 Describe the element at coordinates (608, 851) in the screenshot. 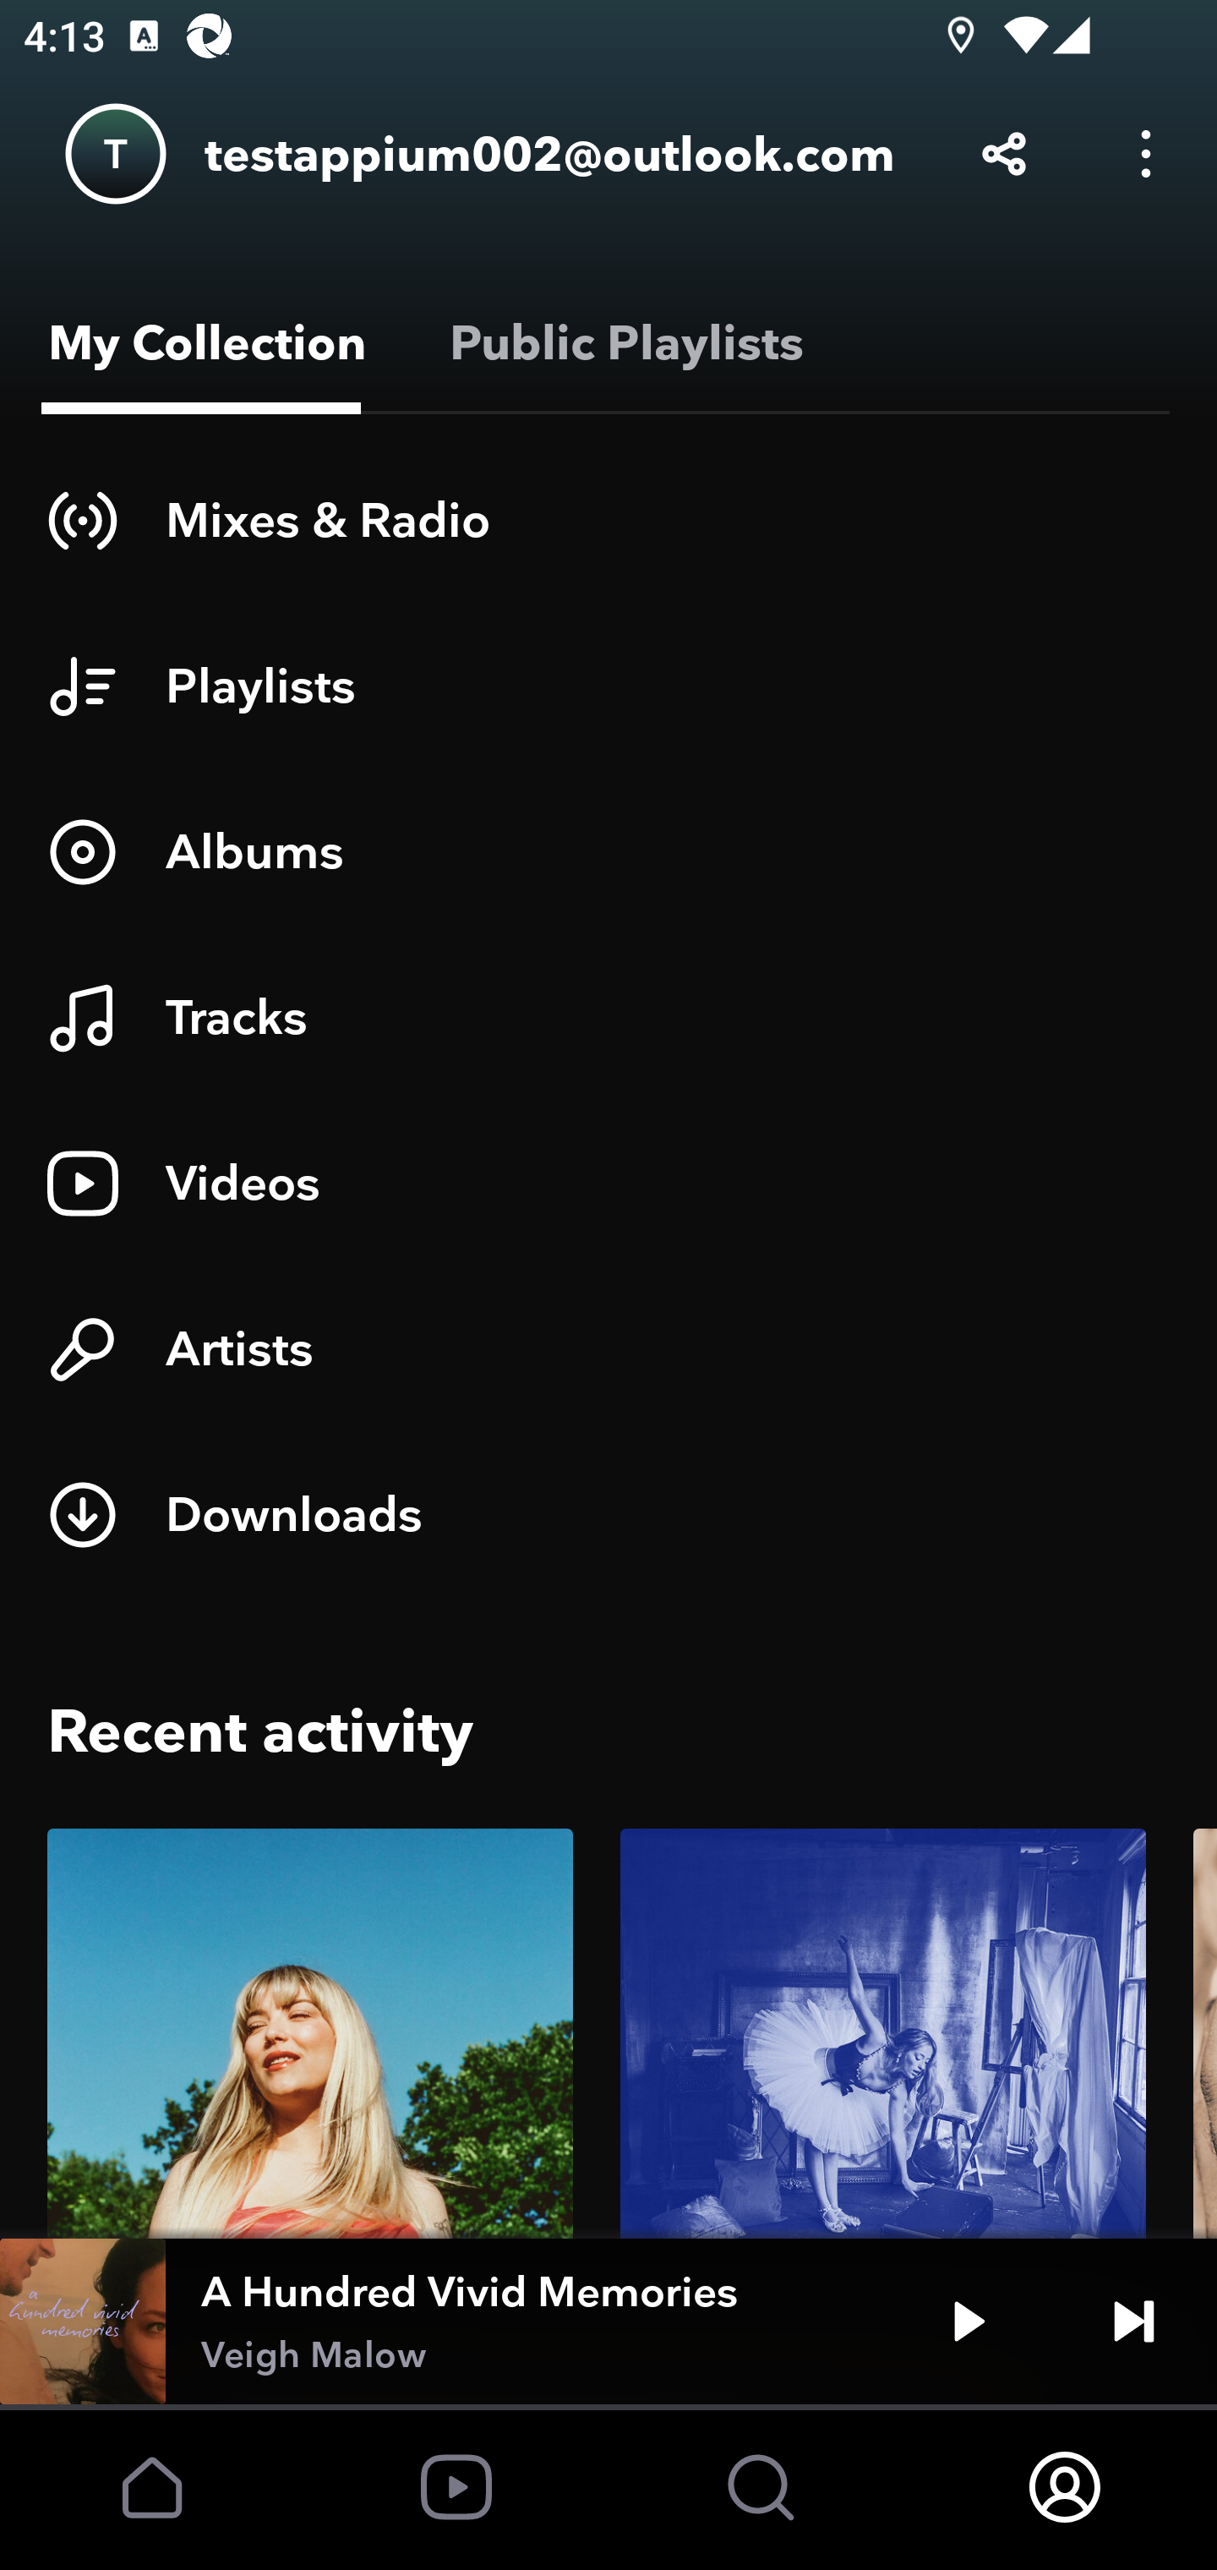

I see `Albums` at that location.